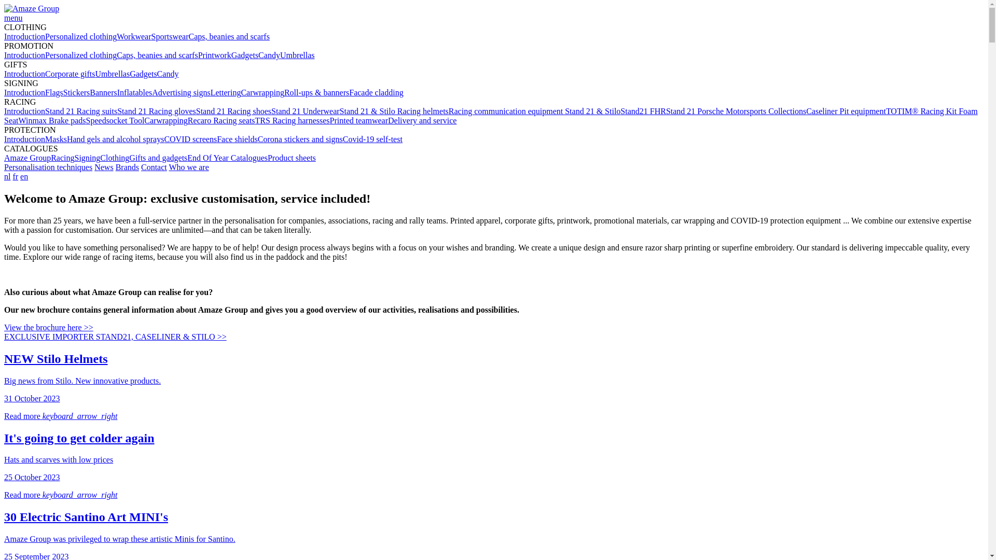 The image size is (996, 560). Describe the element at coordinates (233, 111) in the screenshot. I see `Stand 21 Racing shoes` at that location.